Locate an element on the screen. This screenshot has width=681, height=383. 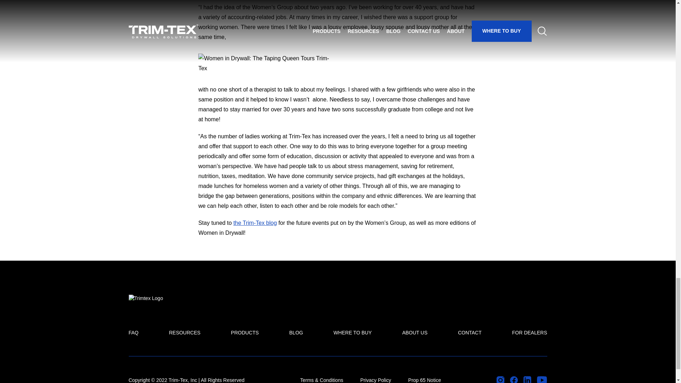
RESOURCES is located at coordinates (184, 333).